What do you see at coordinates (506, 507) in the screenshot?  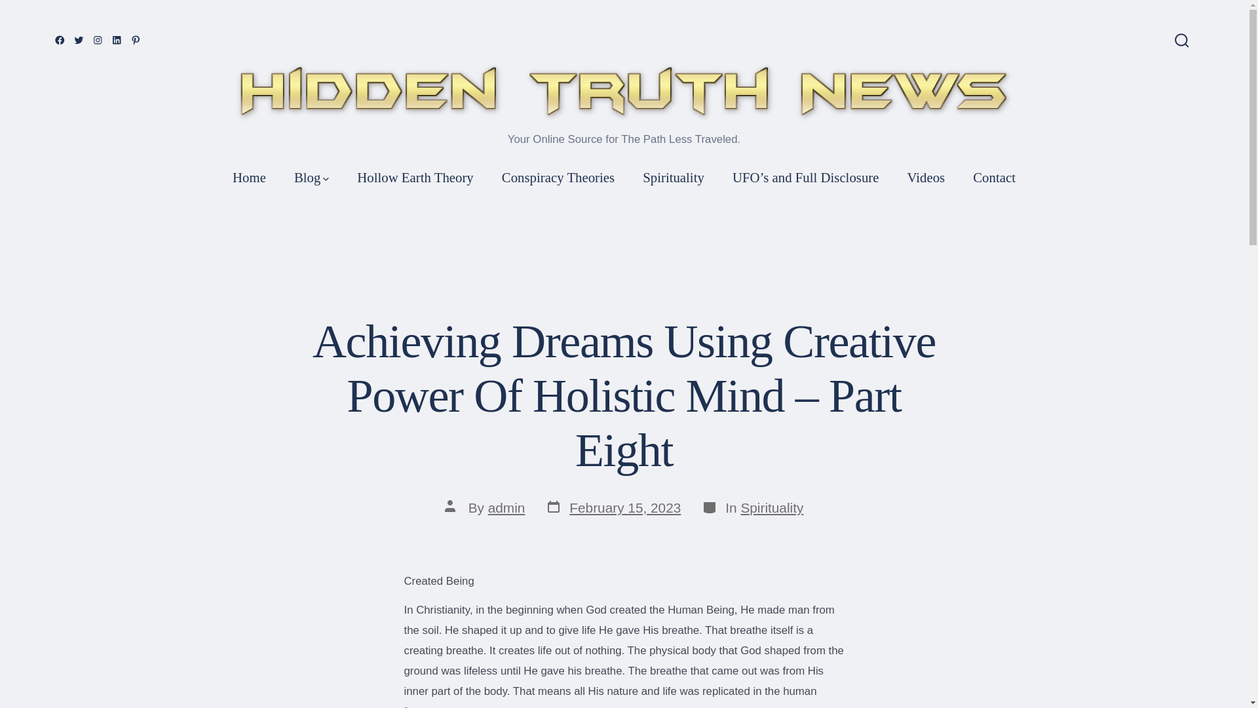 I see `admin` at bounding box center [506, 507].